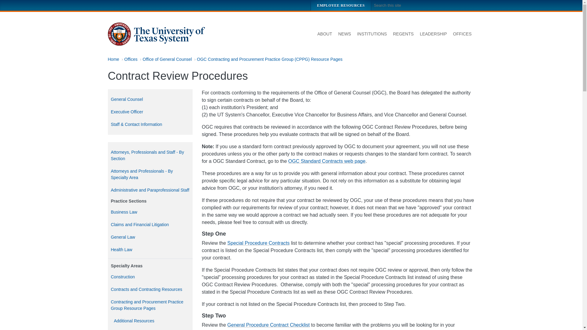  Describe the element at coordinates (434, 34) in the screenshot. I see `LEADERSHIP` at that location.